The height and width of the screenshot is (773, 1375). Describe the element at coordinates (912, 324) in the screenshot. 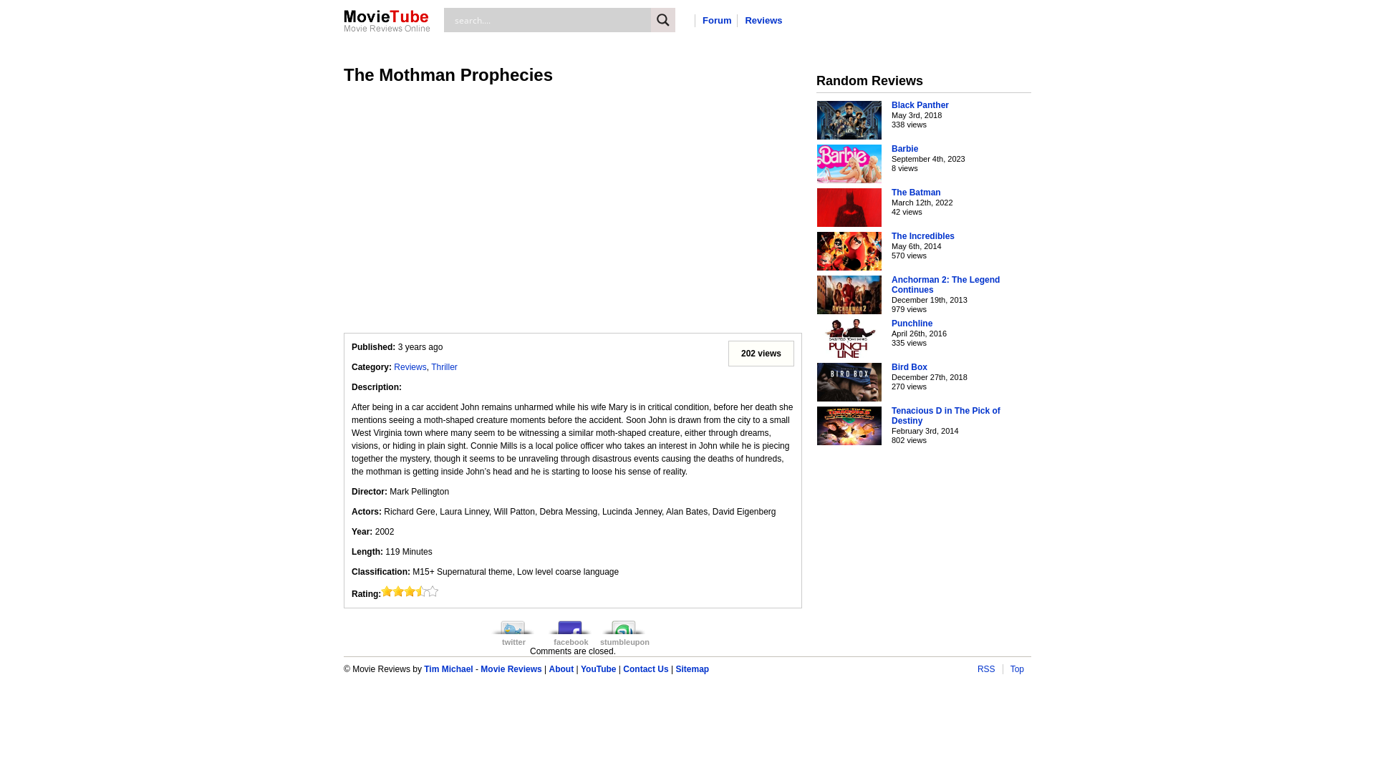

I see `Punchline` at that location.